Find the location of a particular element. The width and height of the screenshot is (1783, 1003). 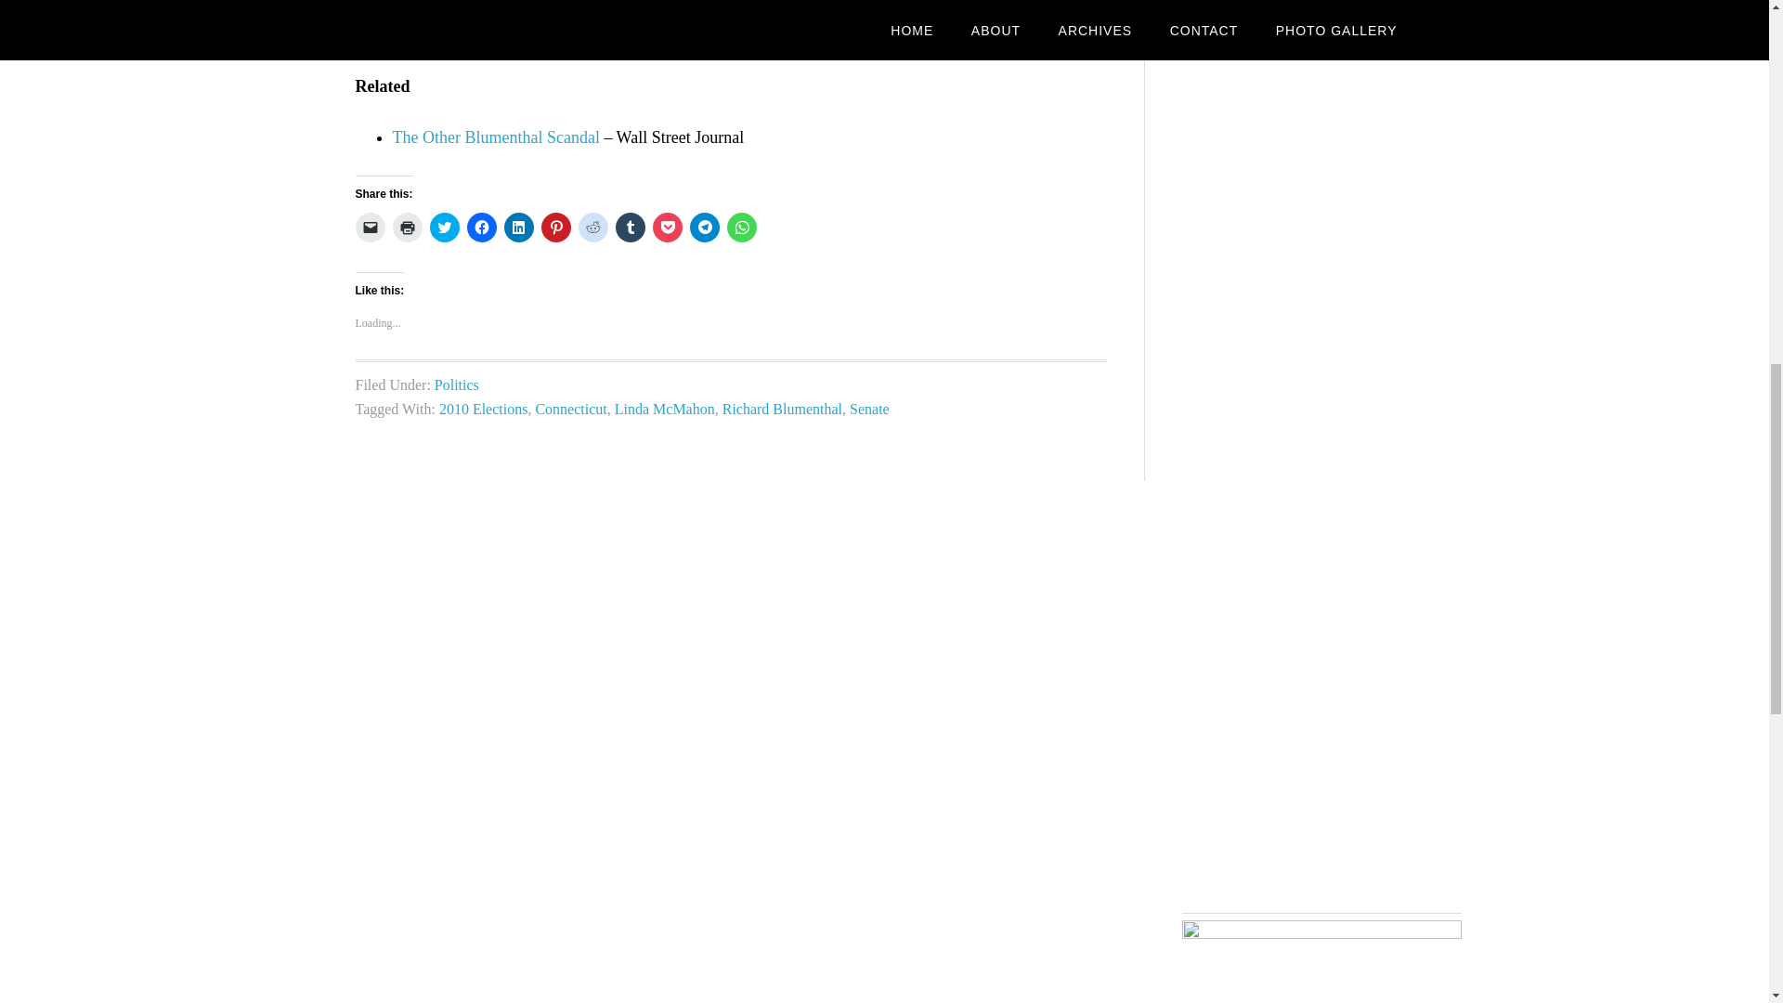

Linda McMahon is located at coordinates (665, 409).